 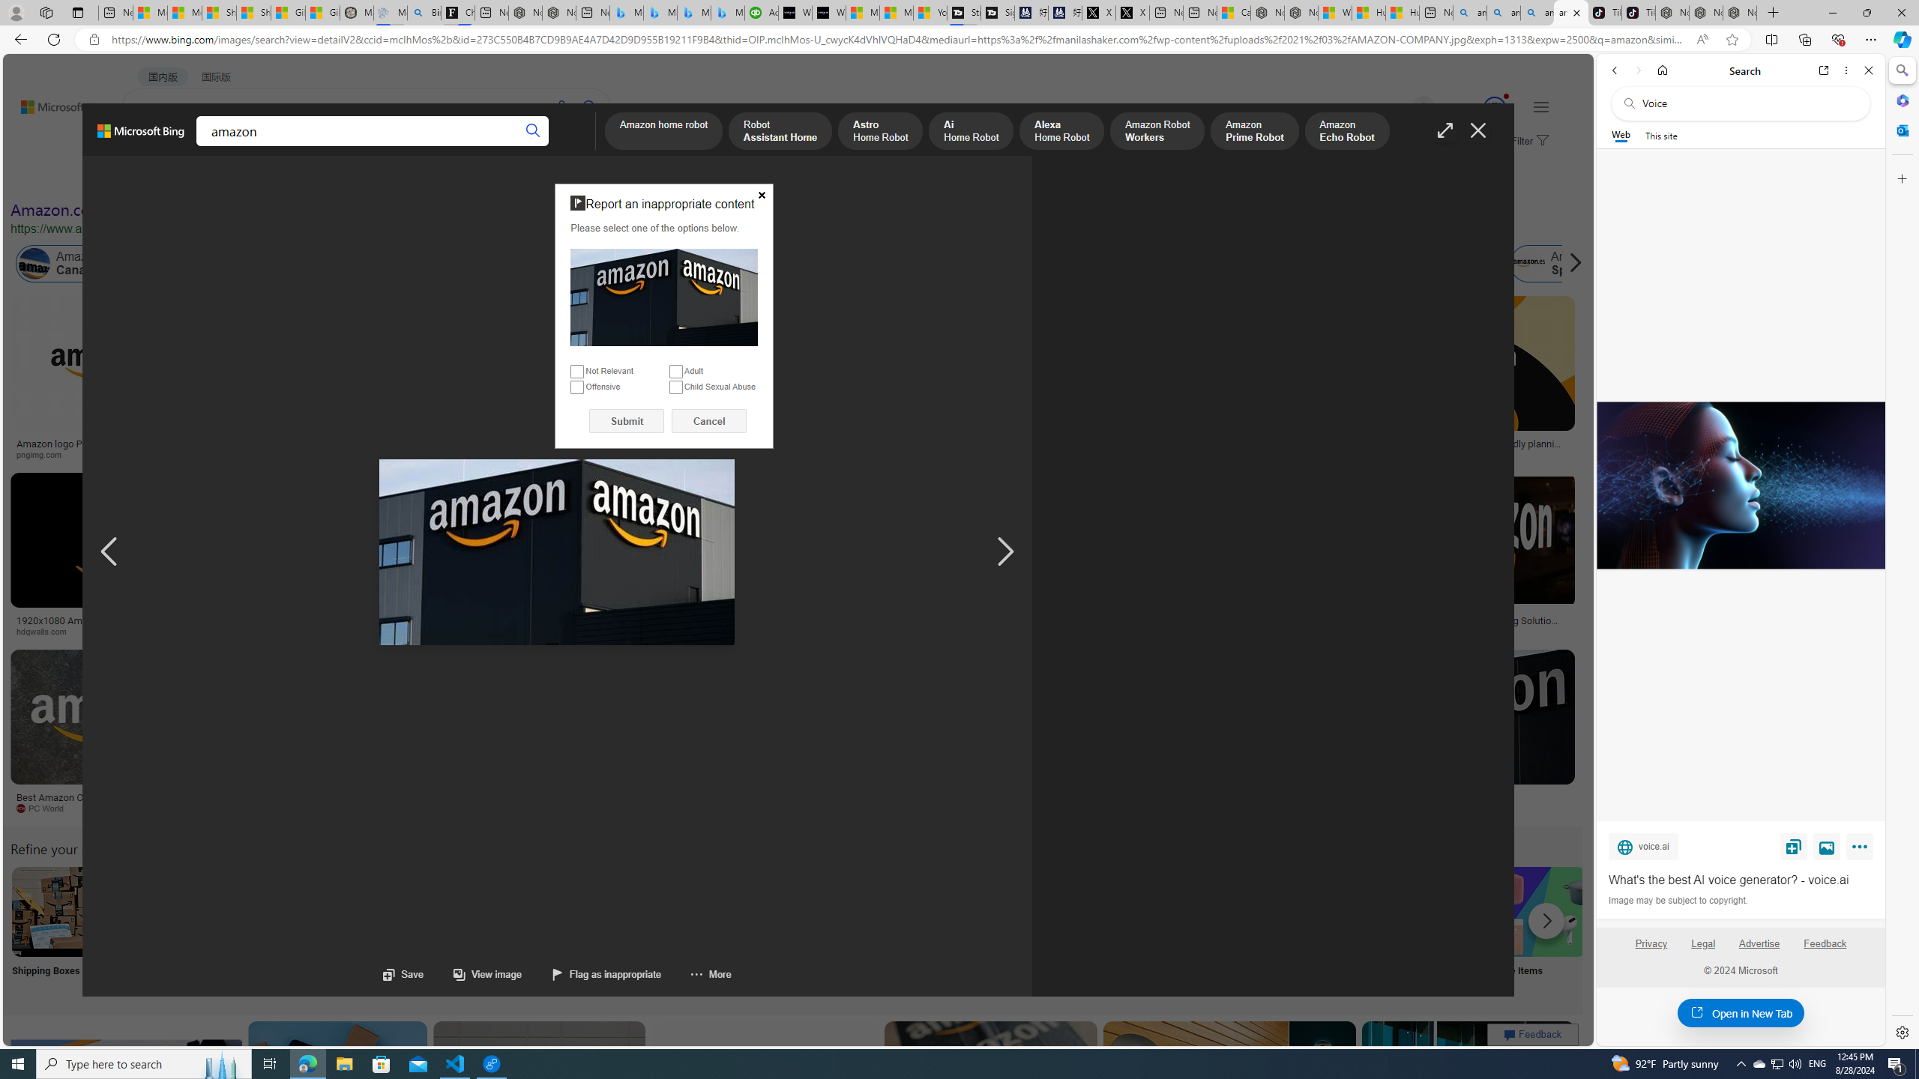 What do you see at coordinates (45, 454) in the screenshot?
I see `pngimg.com` at bounding box center [45, 454].